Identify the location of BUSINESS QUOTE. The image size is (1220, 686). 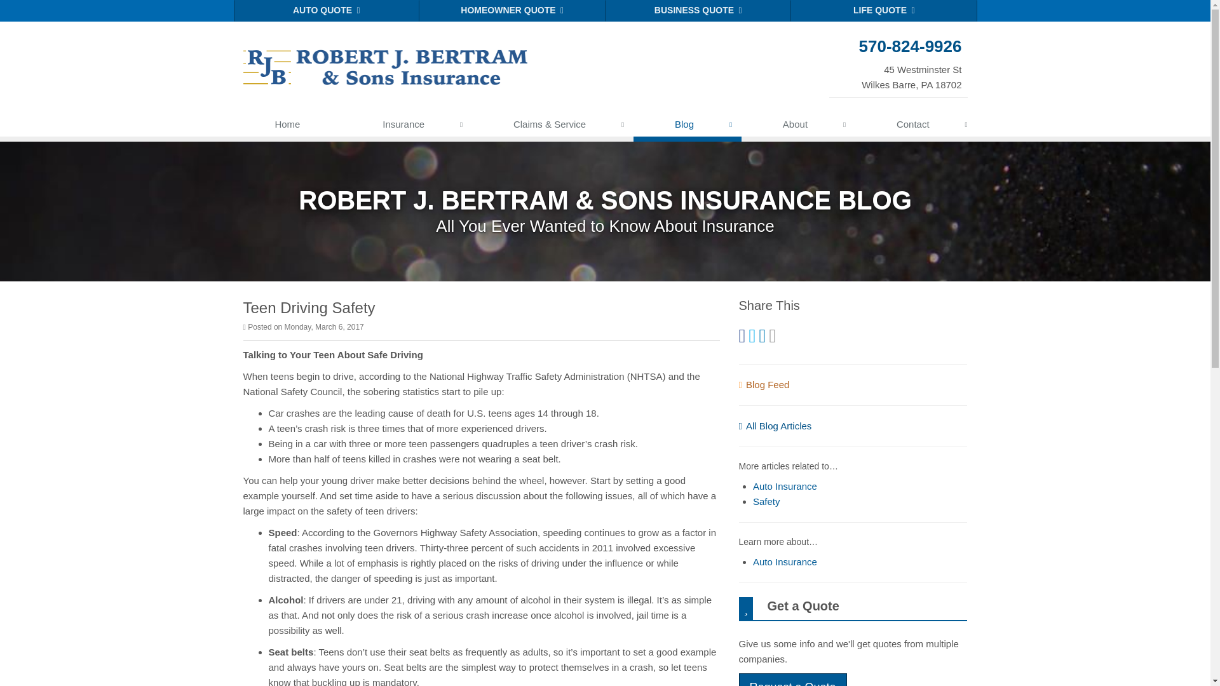
(698, 10).